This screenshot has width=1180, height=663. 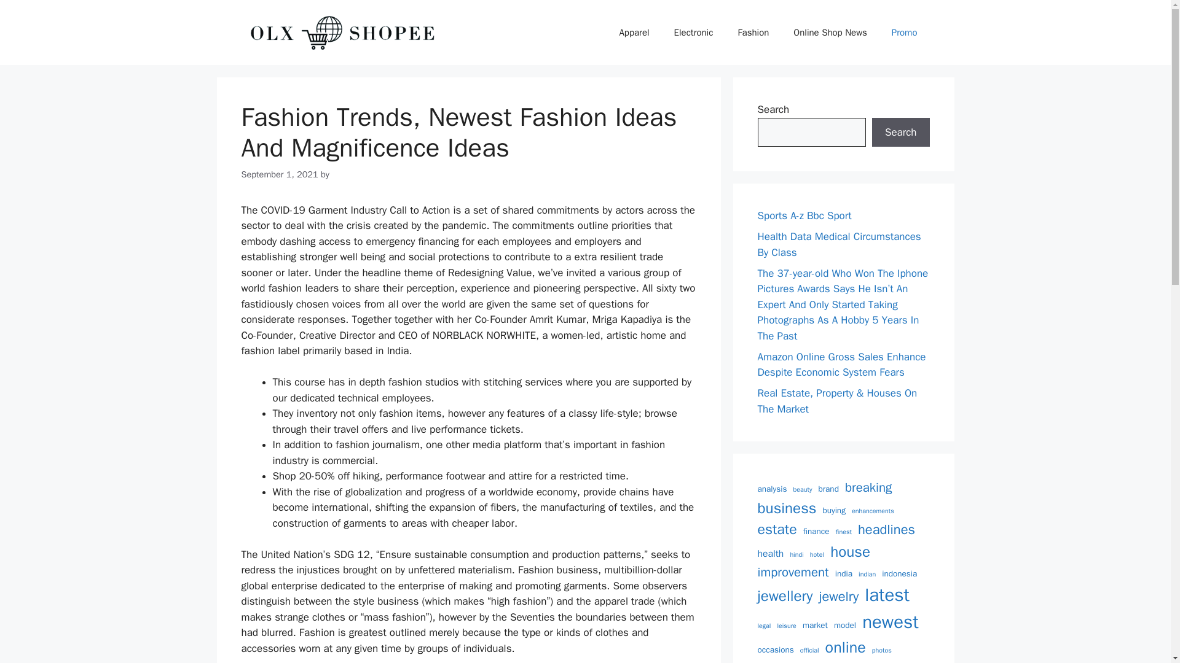 What do you see at coordinates (867, 574) in the screenshot?
I see `indian` at bounding box center [867, 574].